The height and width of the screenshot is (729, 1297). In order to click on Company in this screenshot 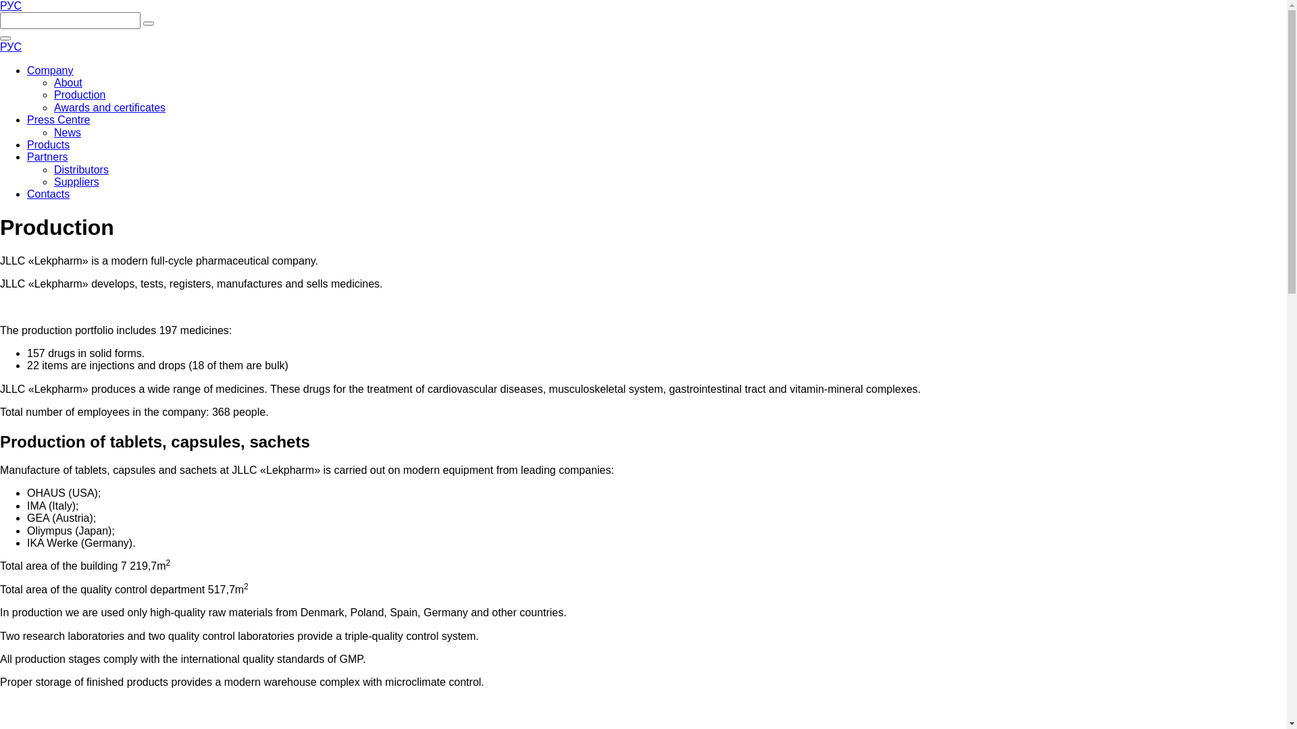, I will do `click(50, 70)`.